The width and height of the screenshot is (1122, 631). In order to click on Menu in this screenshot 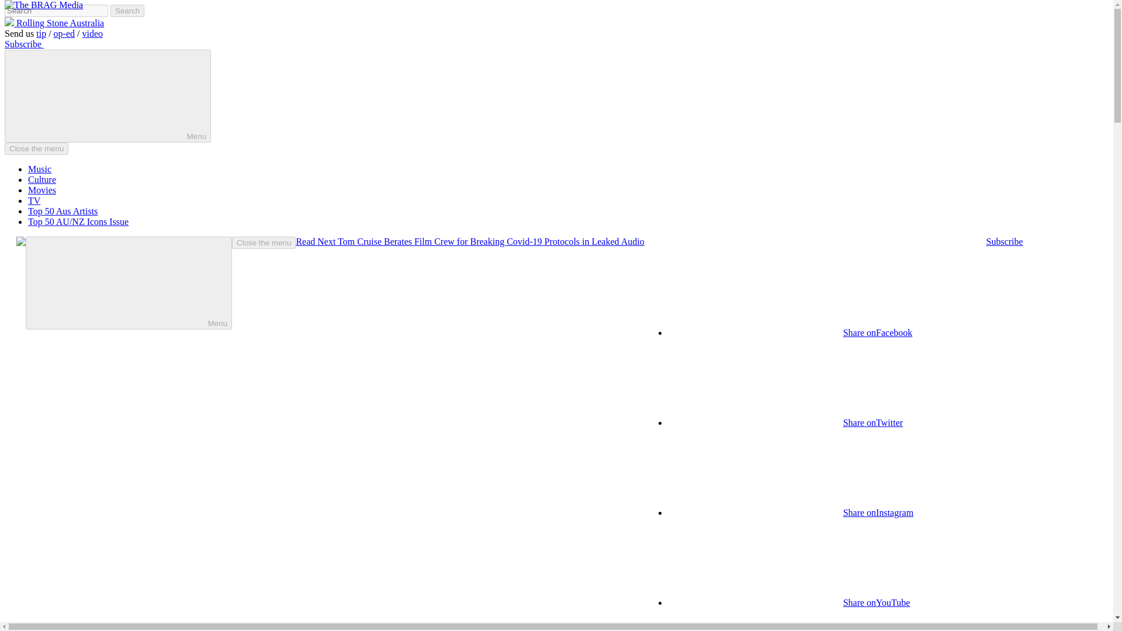, I will do `click(108, 96)`.